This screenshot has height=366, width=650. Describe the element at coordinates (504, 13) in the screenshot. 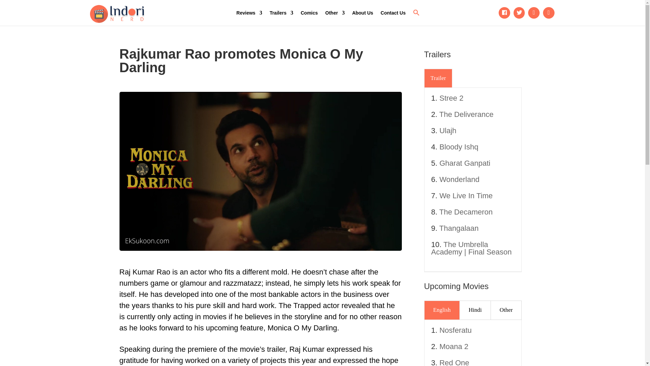

I see `Facebook alt` at that location.